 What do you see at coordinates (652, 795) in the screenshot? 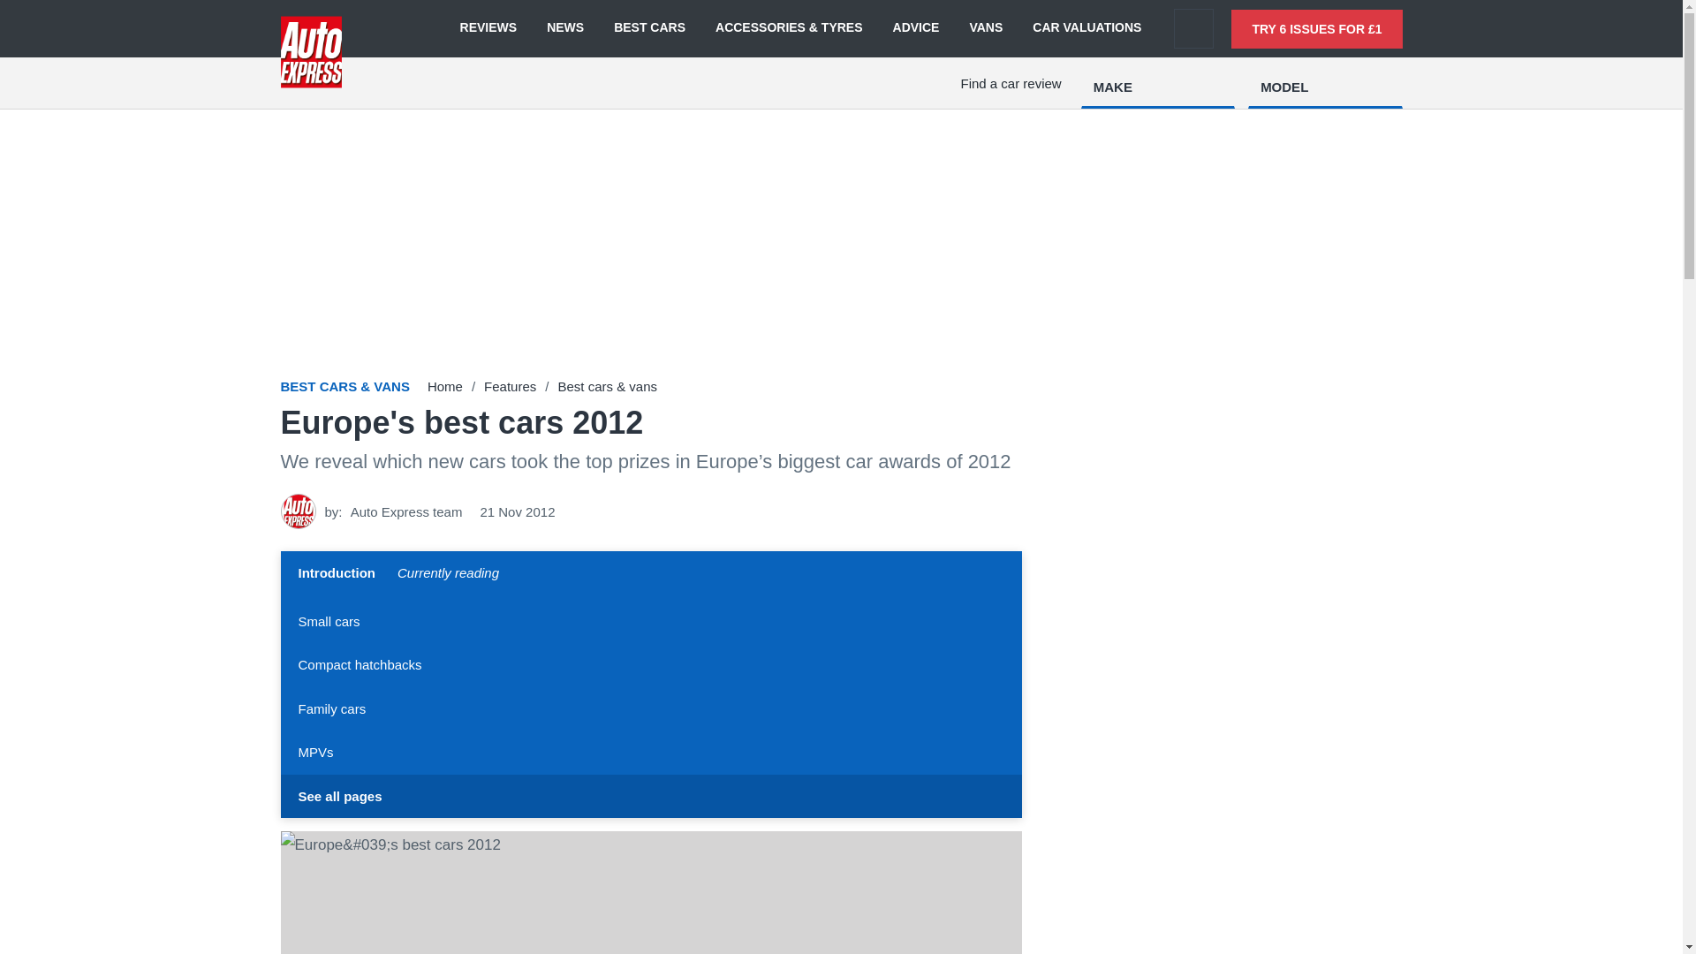
I see `Button` at bounding box center [652, 795].